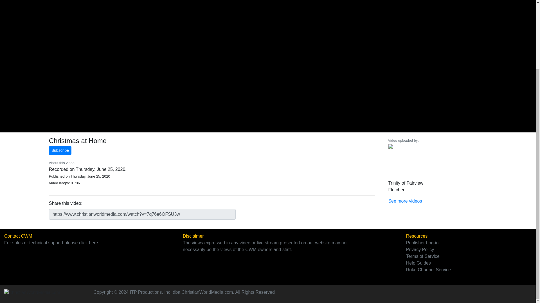 This screenshot has height=303, width=540. Describe the element at coordinates (420, 249) in the screenshot. I see `Privacy Policy` at that location.